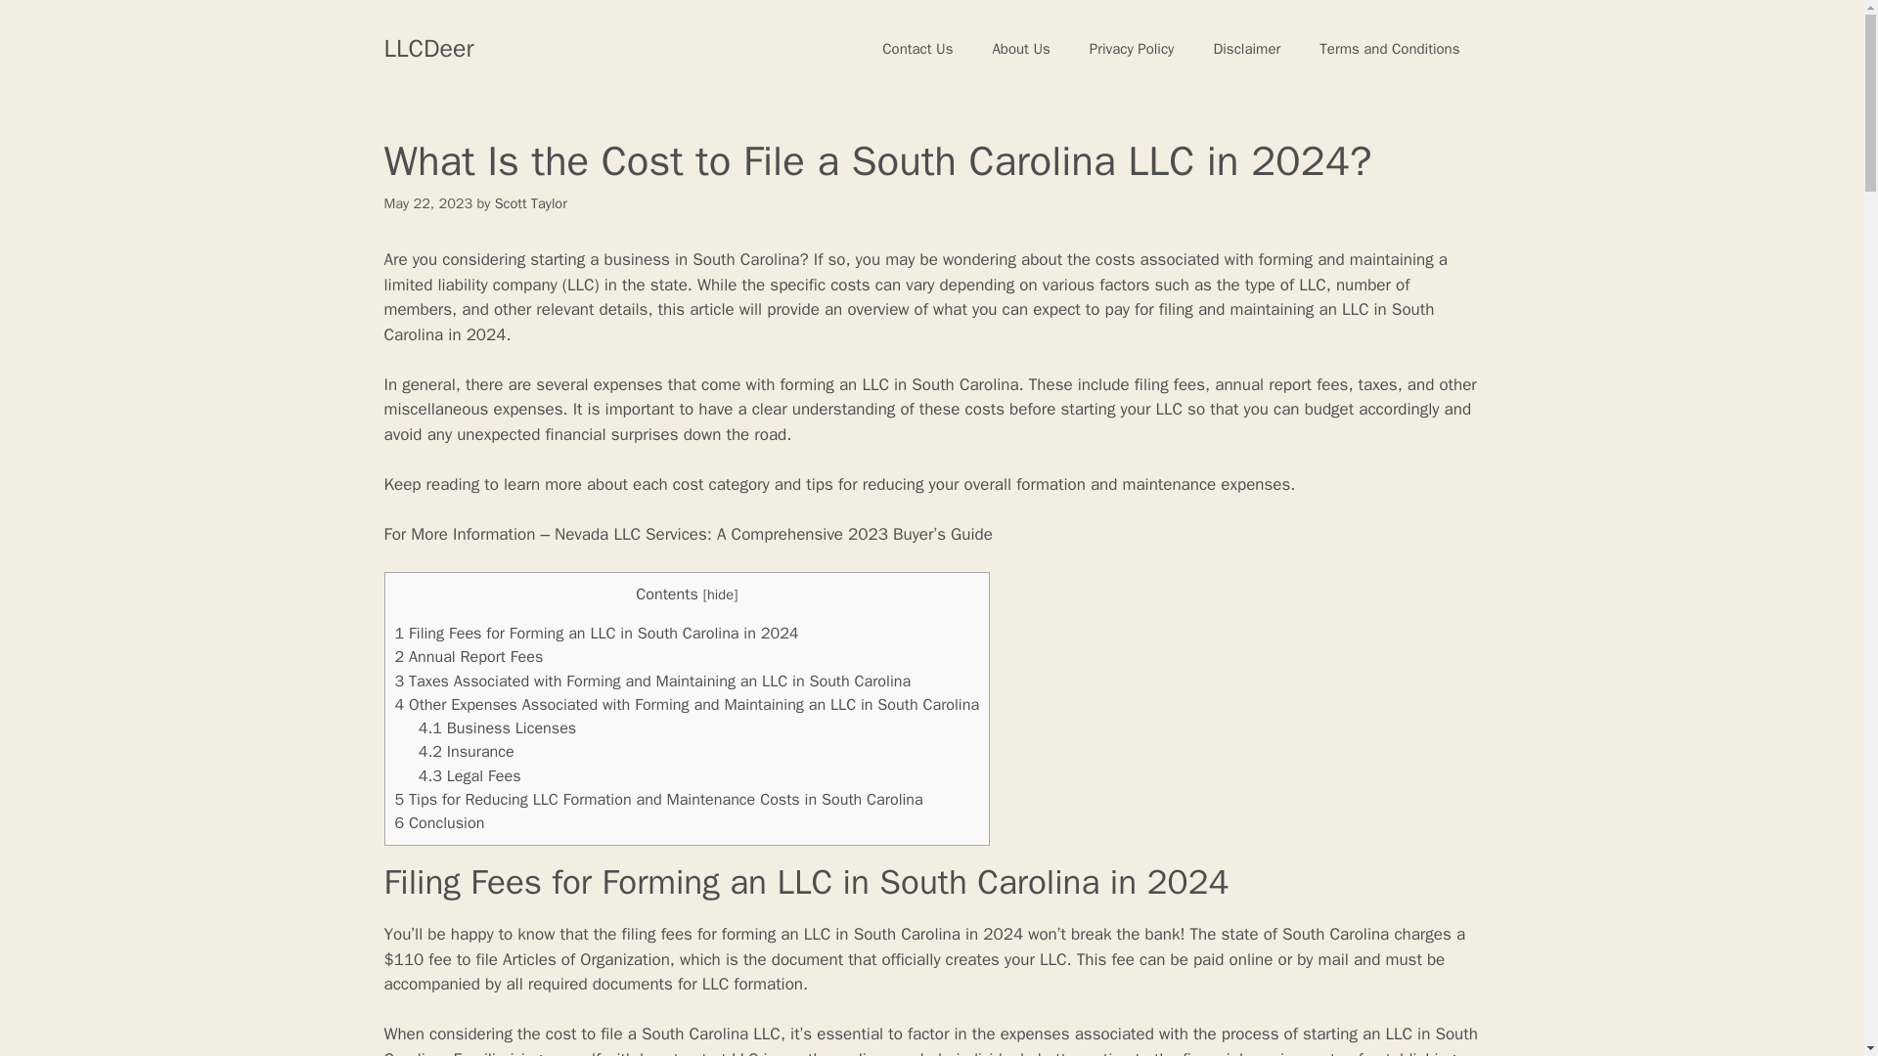 The width and height of the screenshot is (1878, 1056). I want to click on LLCDeer, so click(427, 47).